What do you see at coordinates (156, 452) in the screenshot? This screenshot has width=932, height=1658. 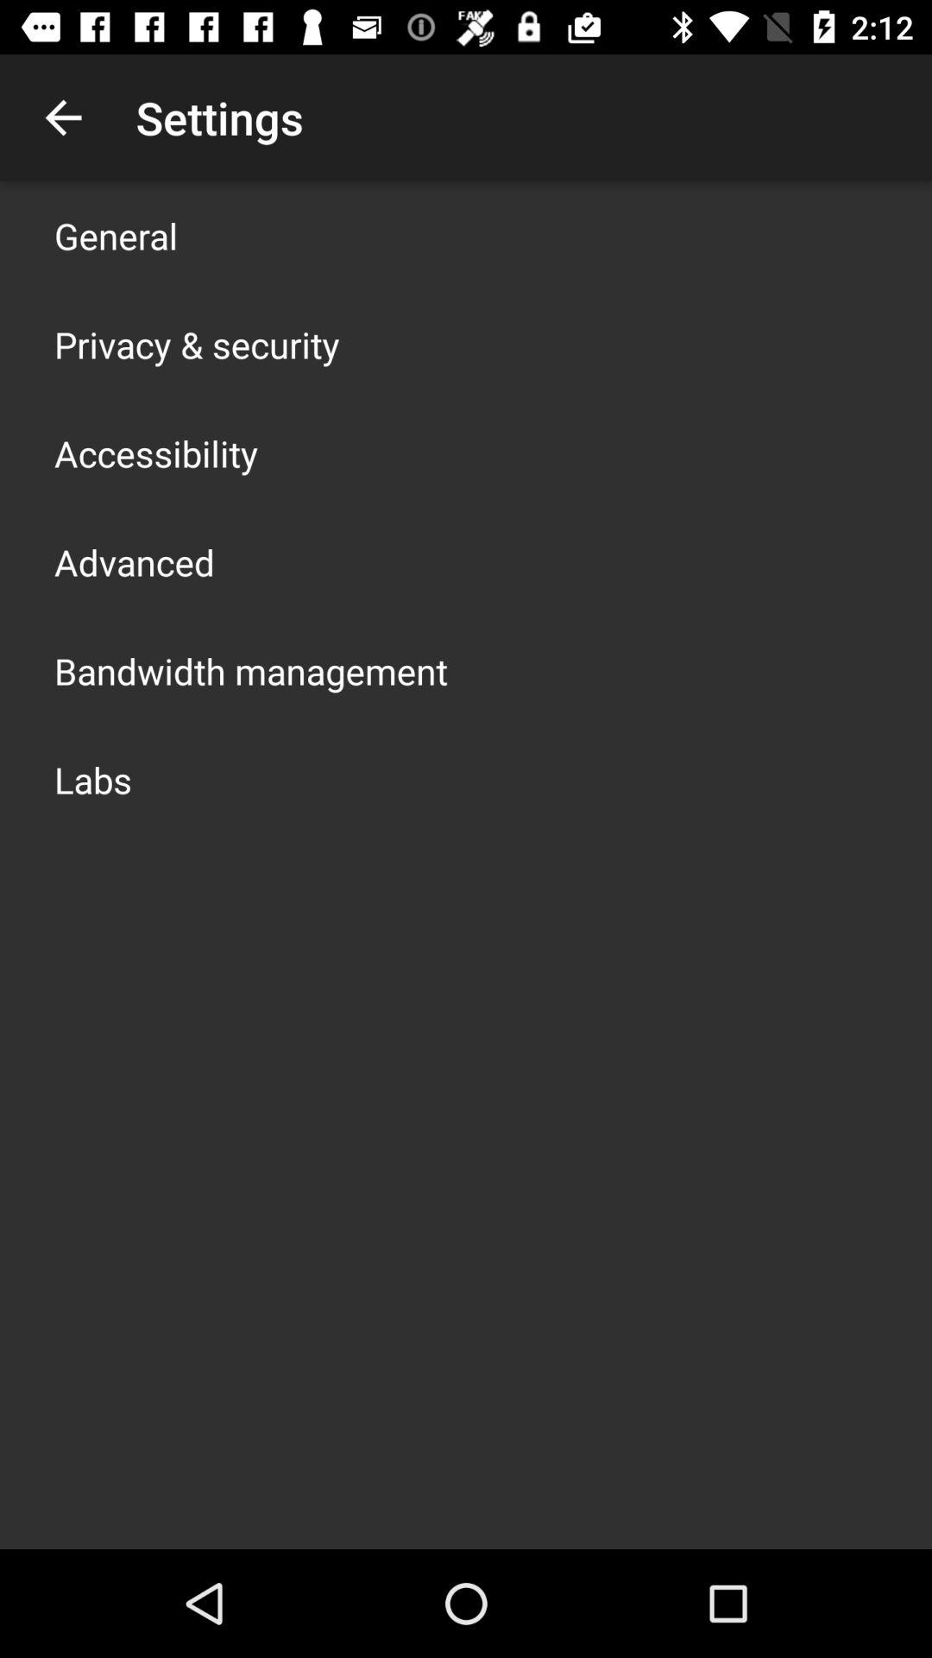 I see `turn on accessibility app` at bounding box center [156, 452].